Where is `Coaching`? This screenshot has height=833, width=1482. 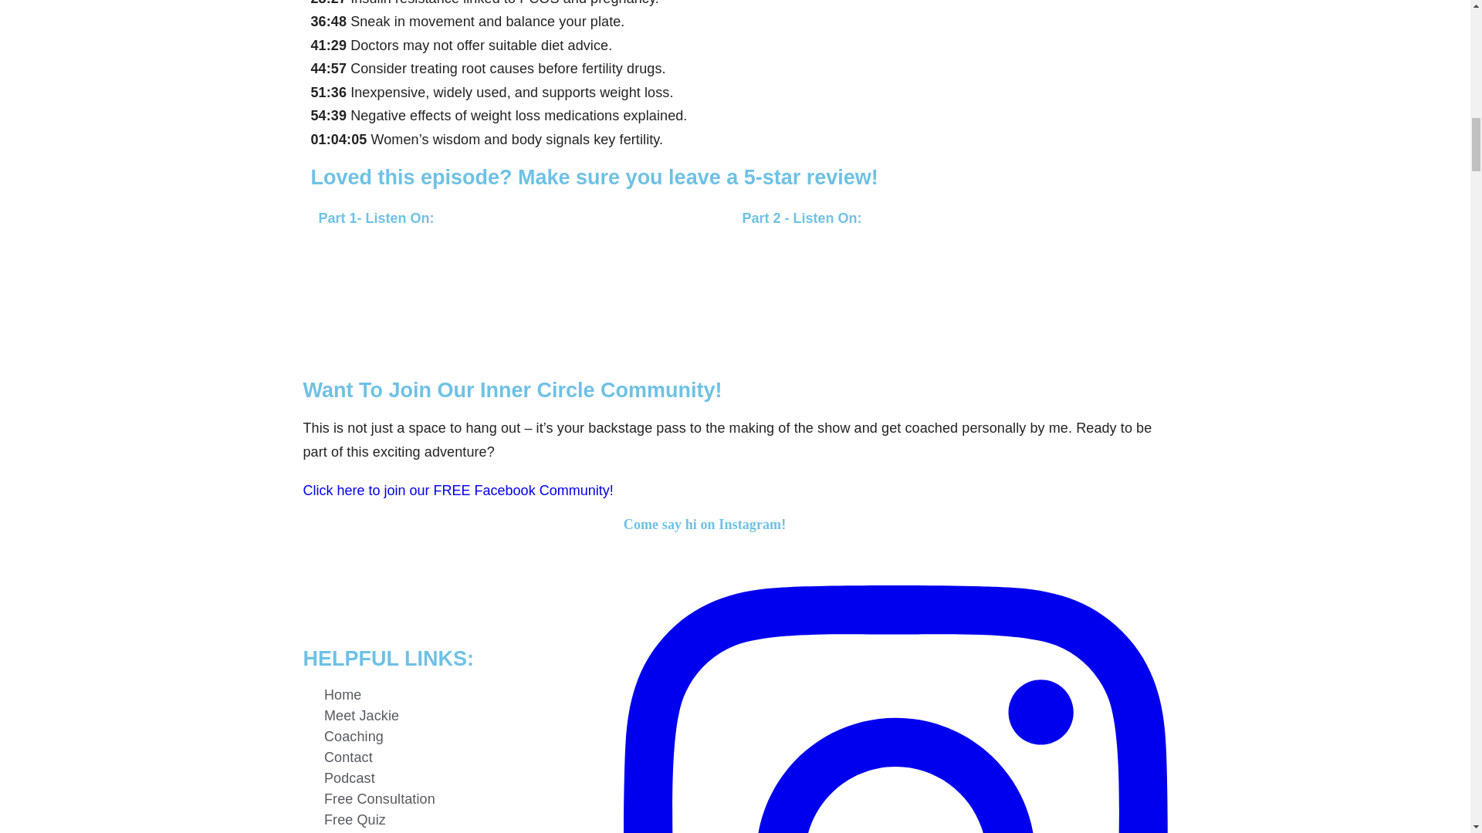 Coaching is located at coordinates (455, 736).